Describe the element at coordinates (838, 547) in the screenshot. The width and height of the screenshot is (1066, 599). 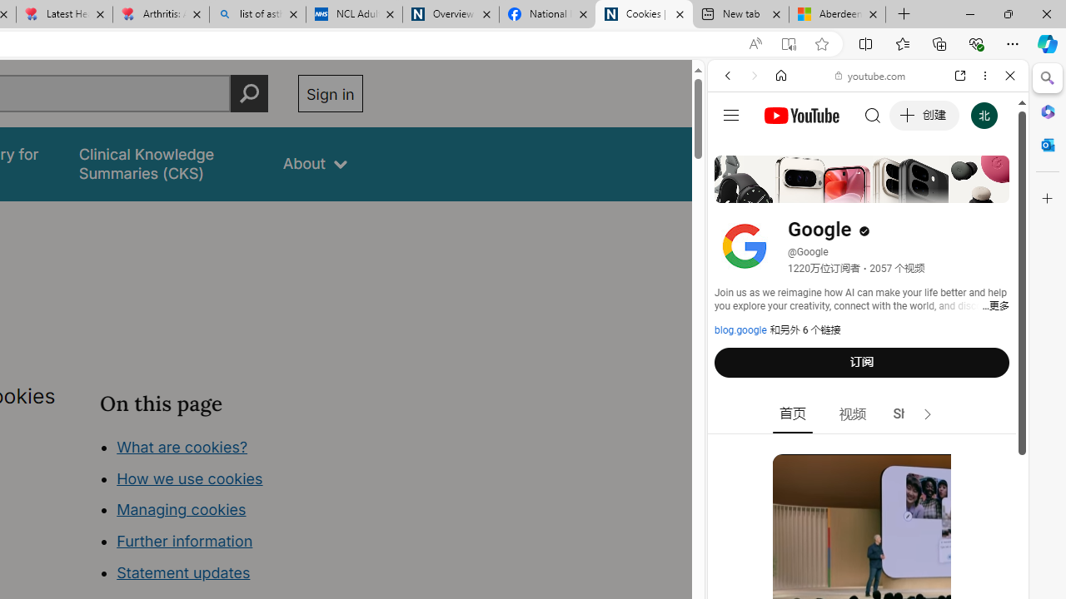
I see `Search videos from youtube.com` at that location.